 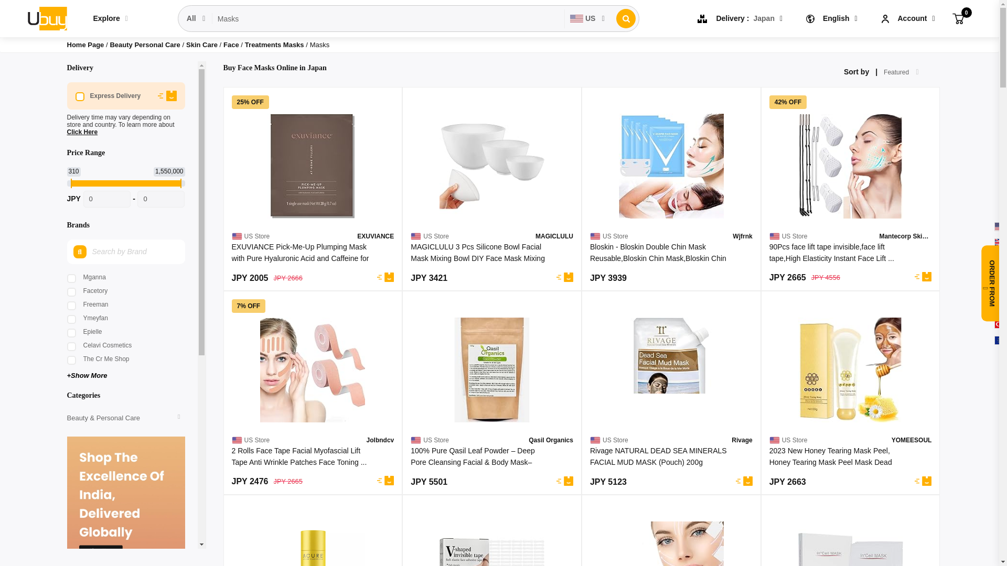 I want to click on Beauty Personal Care, so click(x=146, y=44).